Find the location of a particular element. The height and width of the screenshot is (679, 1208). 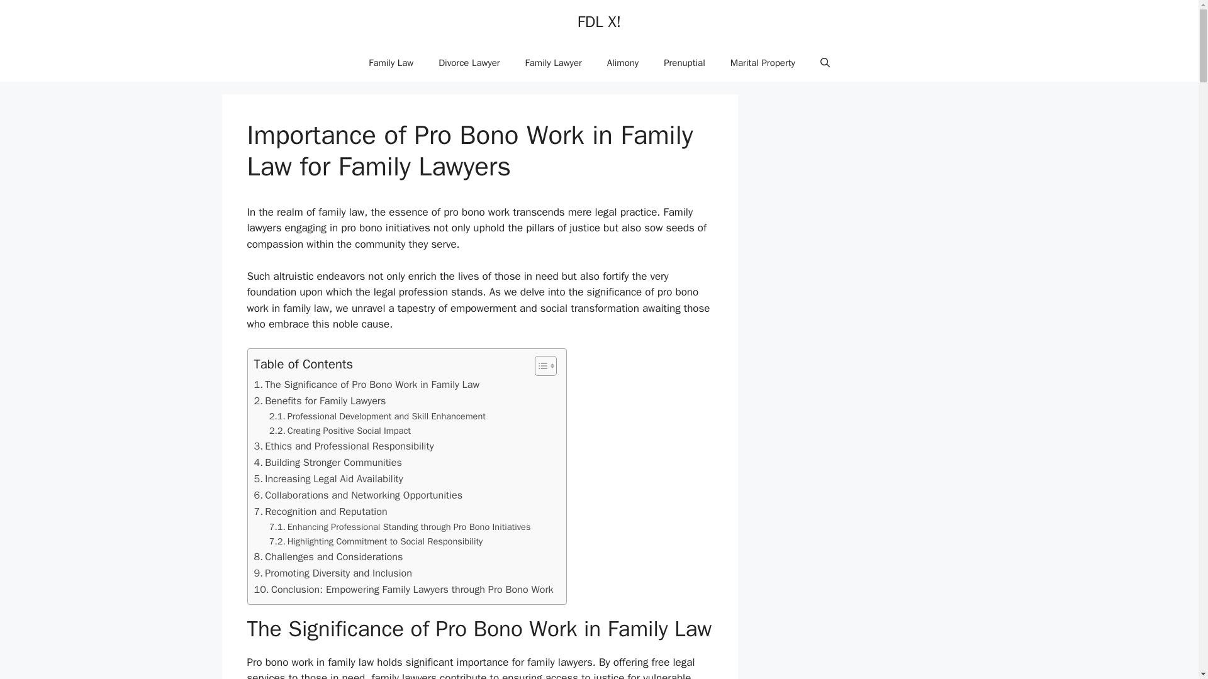

Recognition and Reputation is located at coordinates (321, 512).